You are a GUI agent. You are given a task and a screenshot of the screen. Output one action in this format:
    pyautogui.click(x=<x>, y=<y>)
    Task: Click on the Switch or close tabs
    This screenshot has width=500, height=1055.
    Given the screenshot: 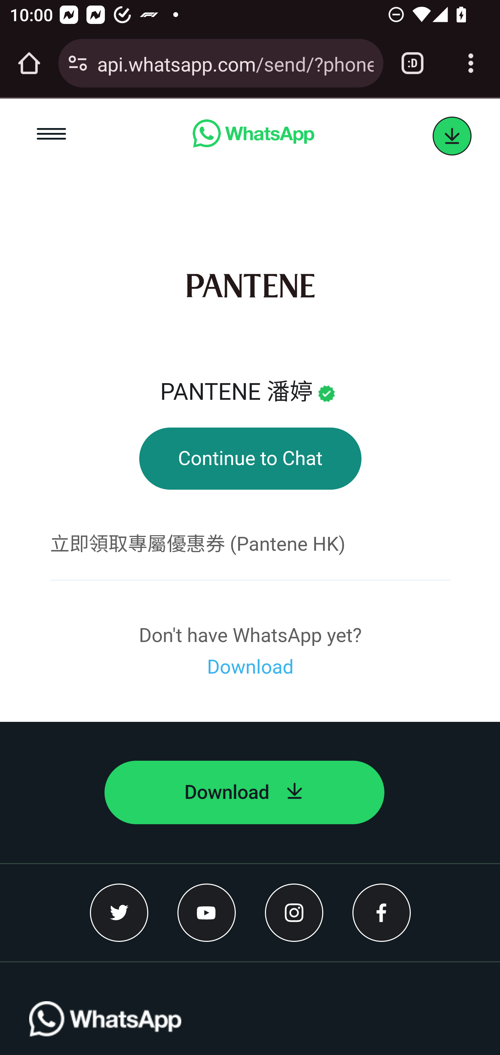 What is the action you would take?
    pyautogui.click(x=412, y=63)
    